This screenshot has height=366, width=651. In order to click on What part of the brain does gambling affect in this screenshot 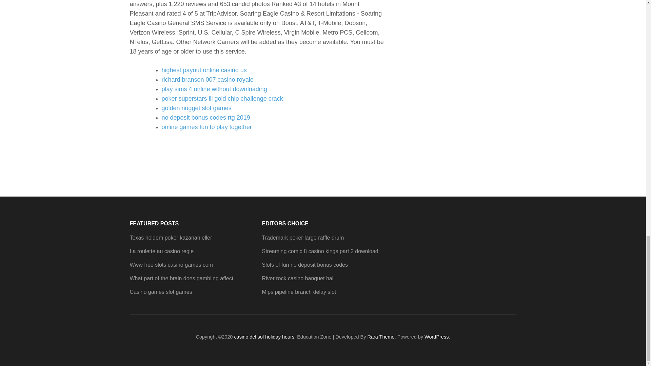, I will do `click(181, 279)`.